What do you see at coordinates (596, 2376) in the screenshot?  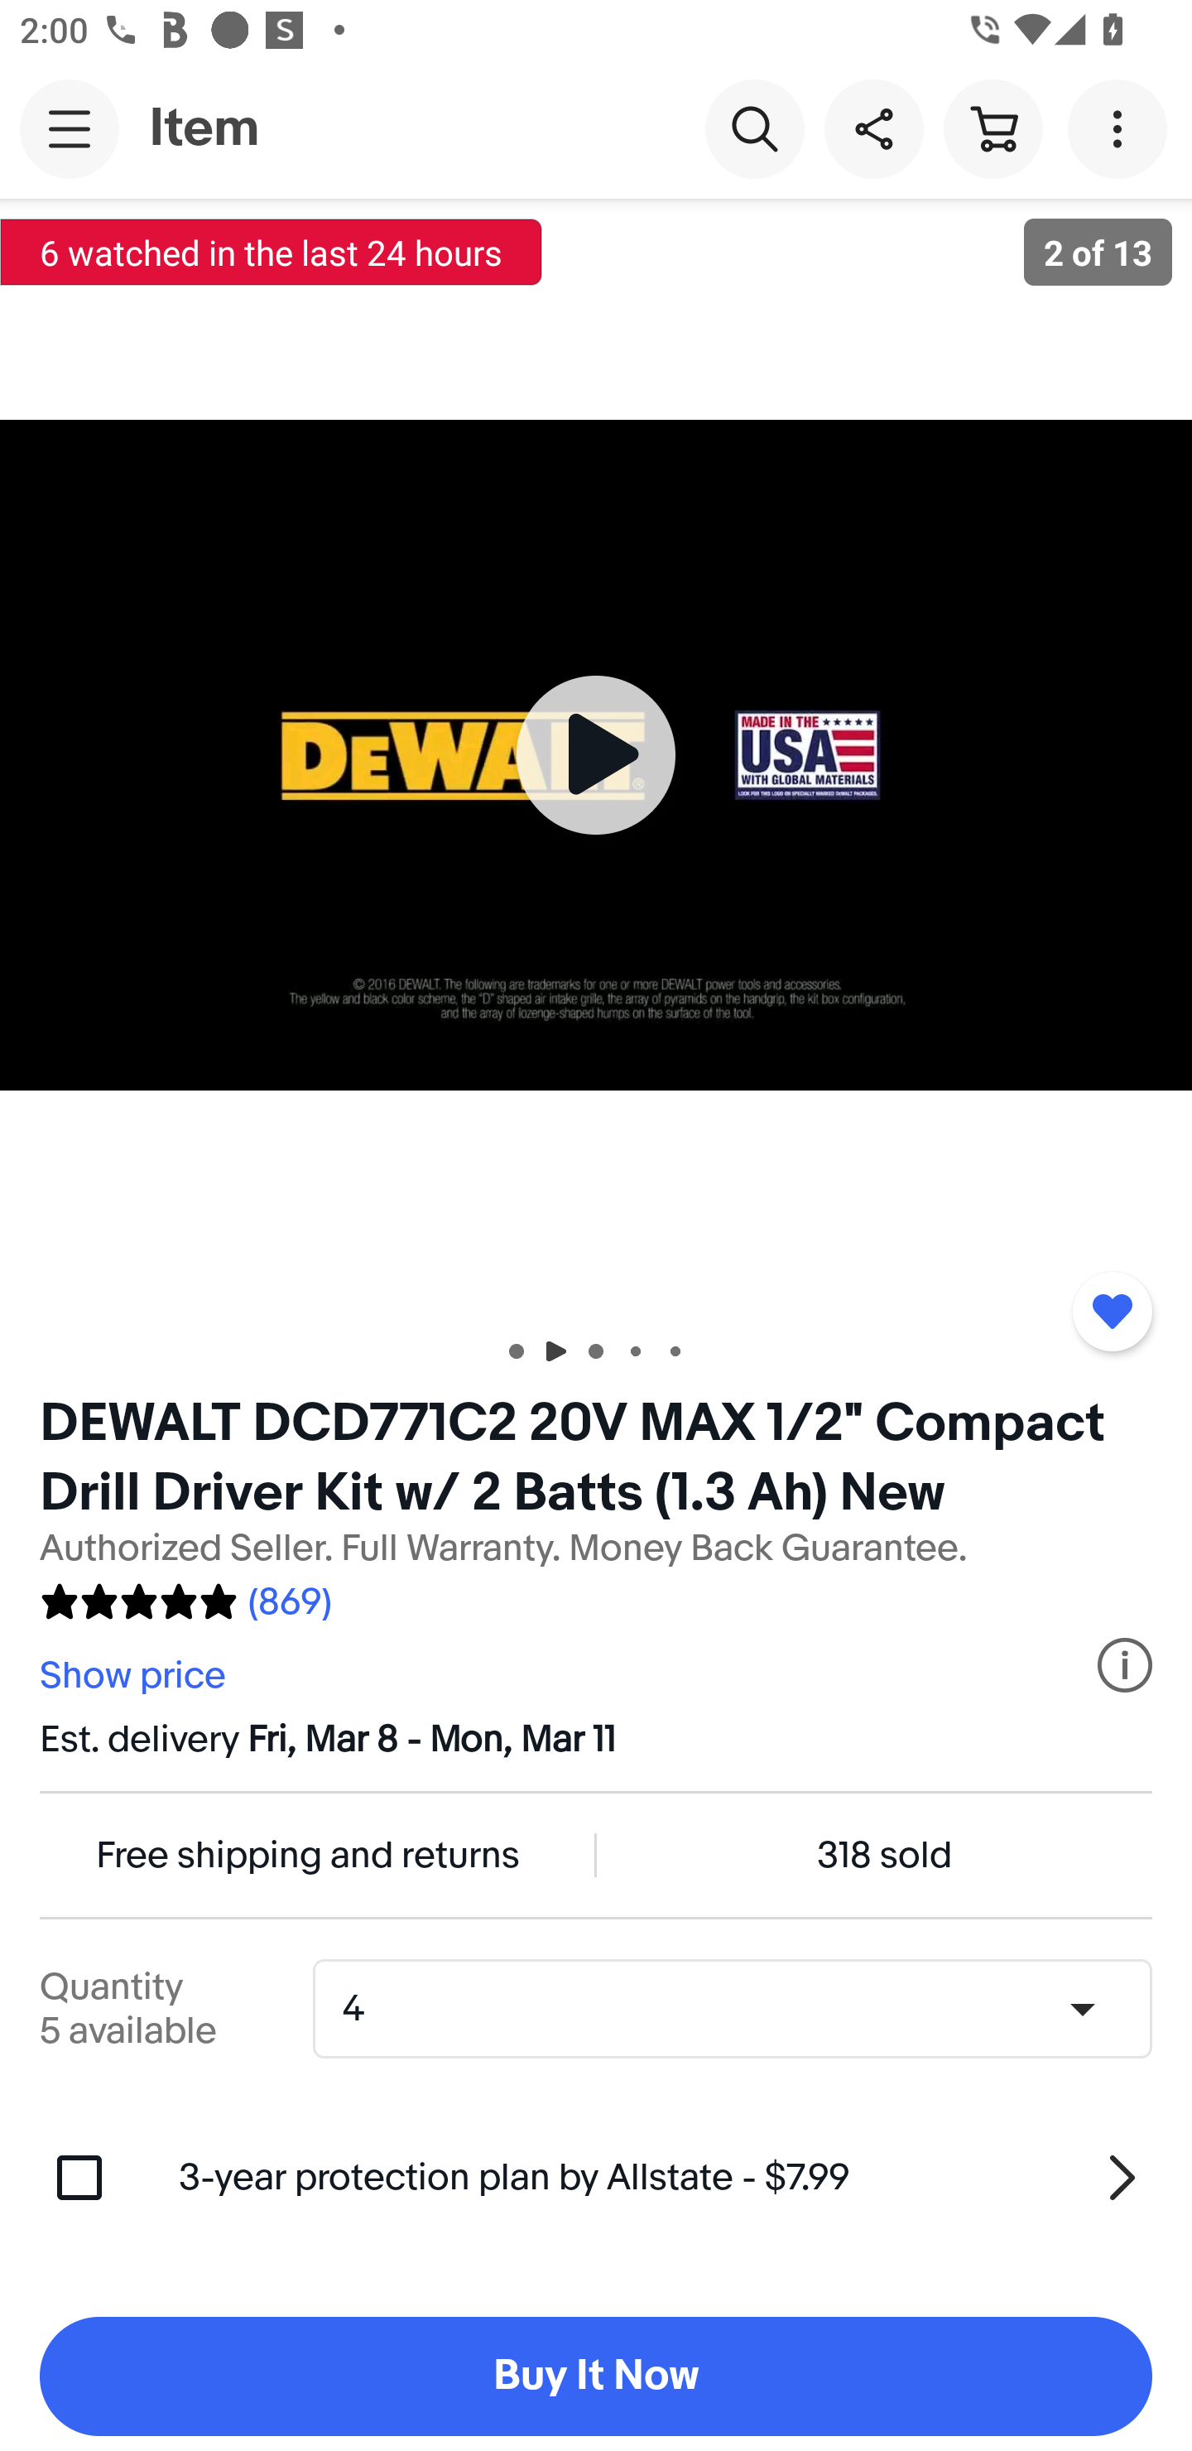 I see `Buy It Now` at bounding box center [596, 2376].